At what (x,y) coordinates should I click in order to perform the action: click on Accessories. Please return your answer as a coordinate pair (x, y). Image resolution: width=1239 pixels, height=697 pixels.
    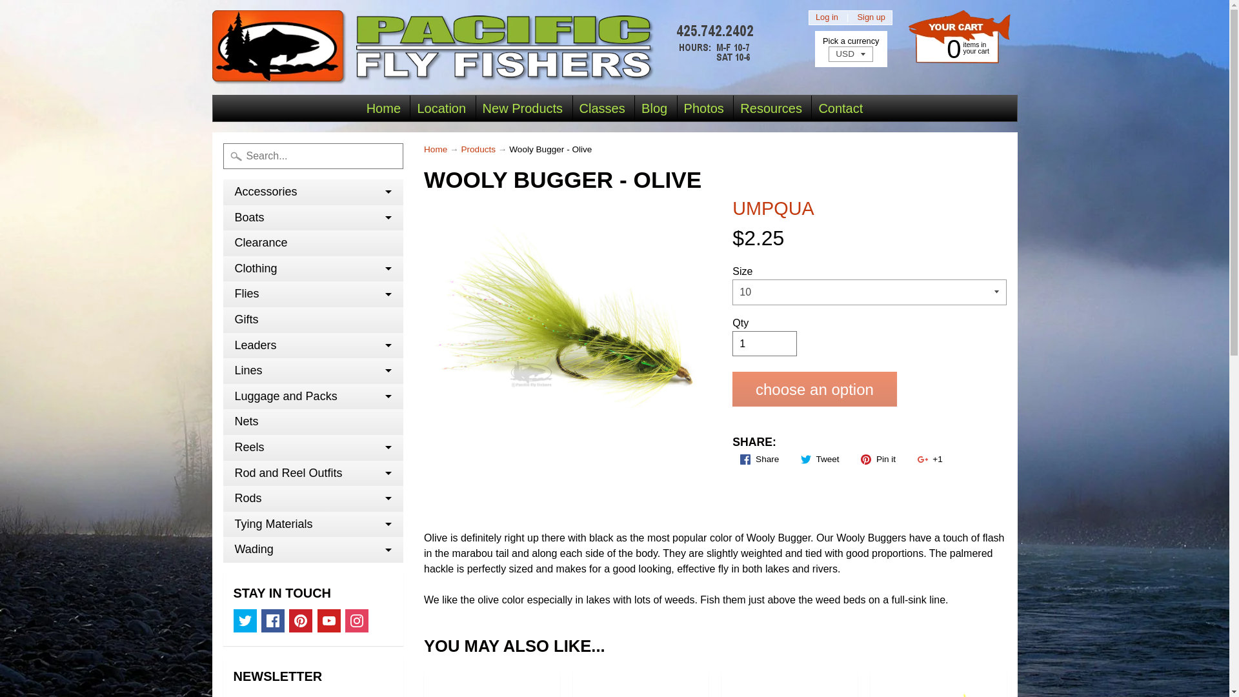
    Looking at the image, I should click on (313, 192).